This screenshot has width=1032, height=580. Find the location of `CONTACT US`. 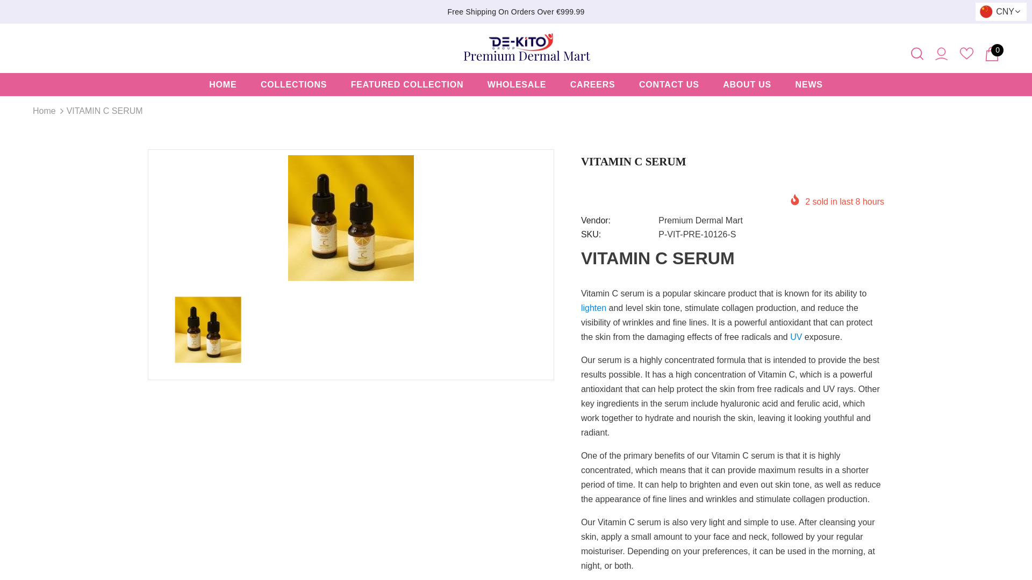

CONTACT US is located at coordinates (669, 85).